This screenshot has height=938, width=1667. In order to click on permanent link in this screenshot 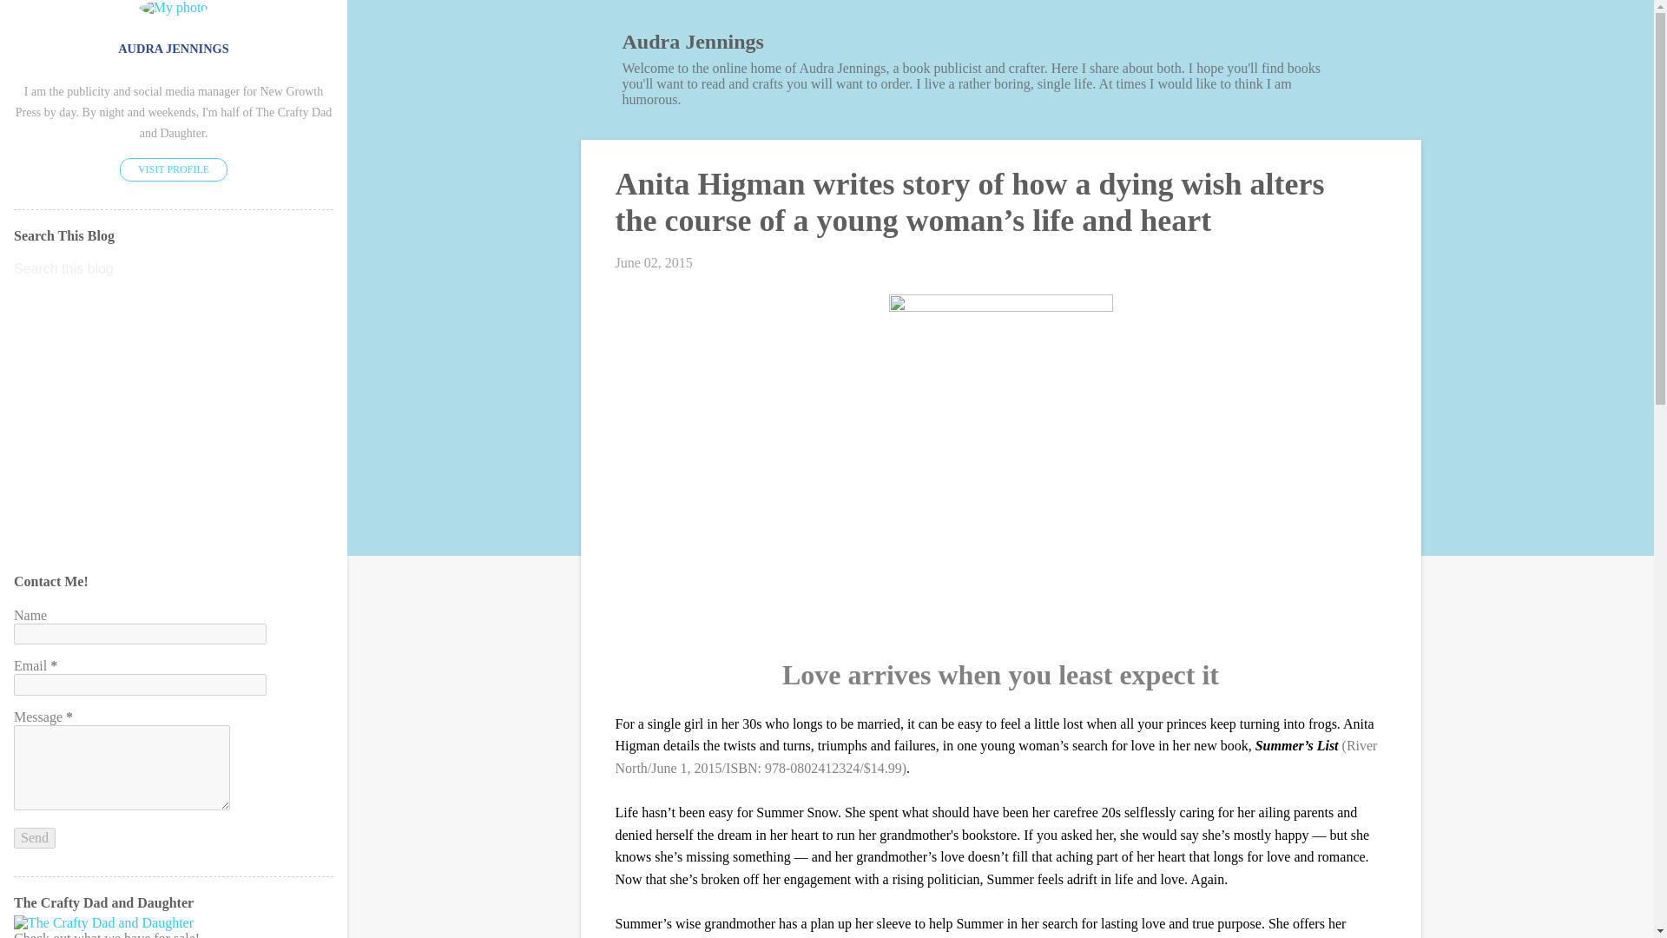, I will do `click(653, 262)`.